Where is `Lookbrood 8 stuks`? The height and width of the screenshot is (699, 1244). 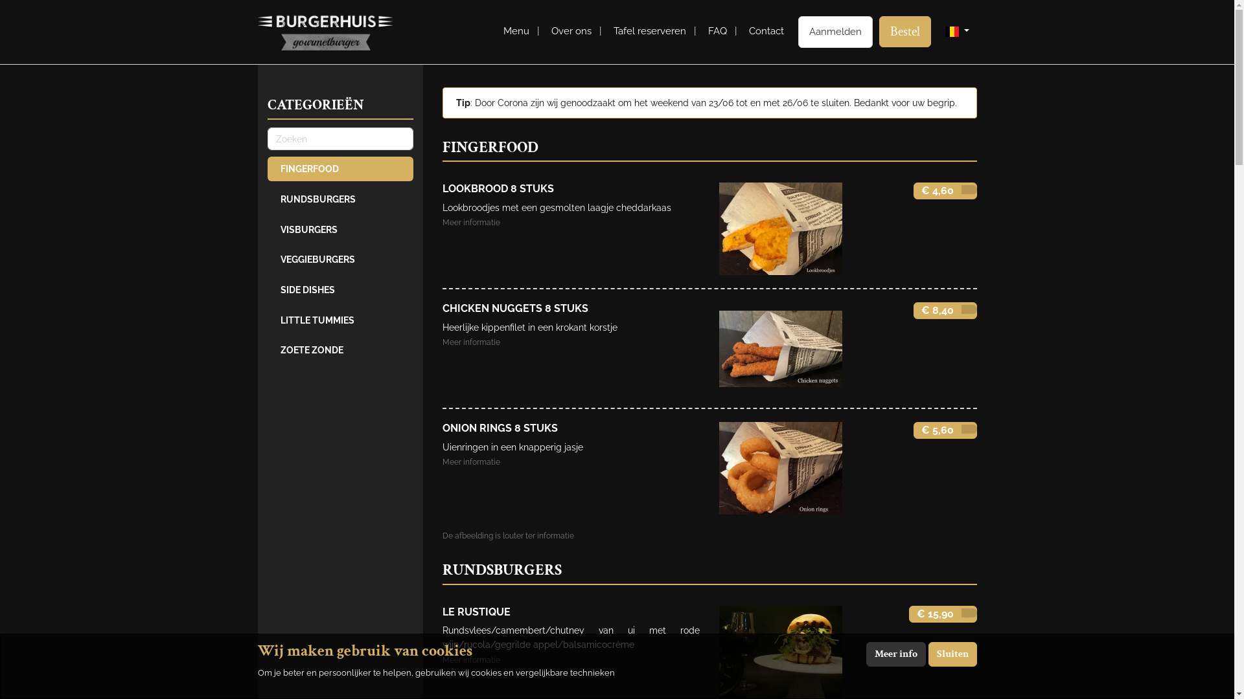
Lookbrood 8 stuks is located at coordinates (781, 229).